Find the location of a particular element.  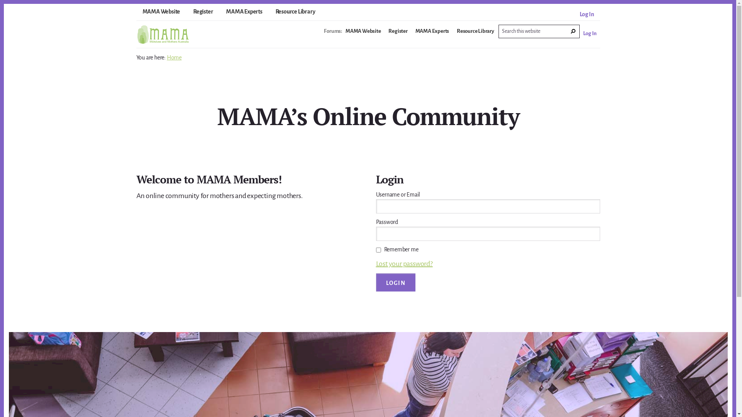

Register is located at coordinates (398, 34).